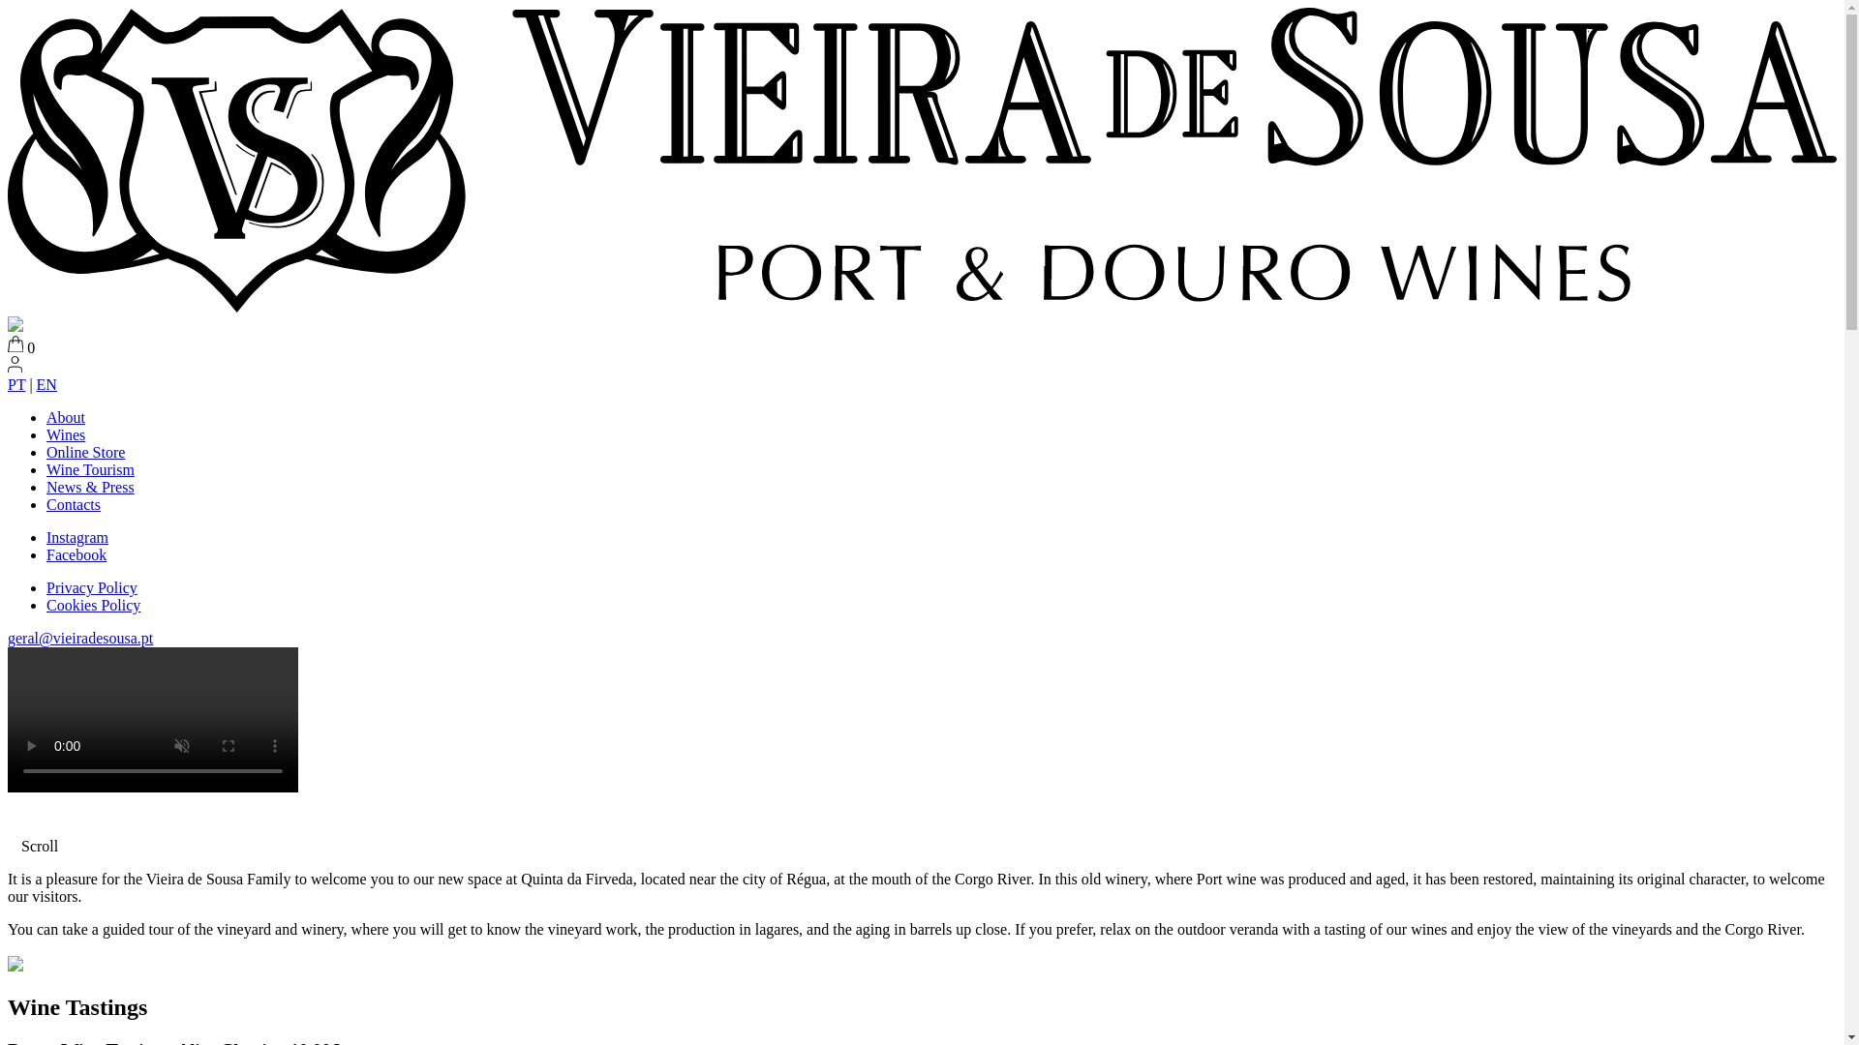  What do you see at coordinates (76, 554) in the screenshot?
I see `Facebook` at bounding box center [76, 554].